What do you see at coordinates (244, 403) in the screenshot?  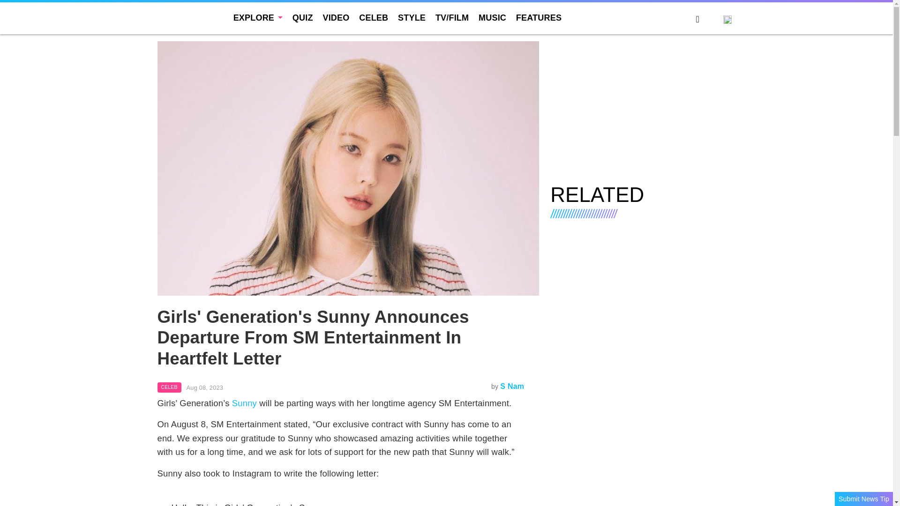 I see `Sunny` at bounding box center [244, 403].